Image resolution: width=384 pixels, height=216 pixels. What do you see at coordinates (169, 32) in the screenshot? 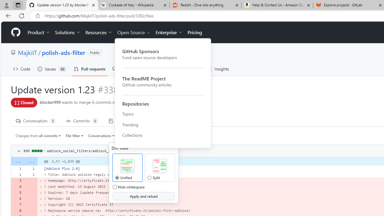
I see `Enterprise` at bounding box center [169, 32].